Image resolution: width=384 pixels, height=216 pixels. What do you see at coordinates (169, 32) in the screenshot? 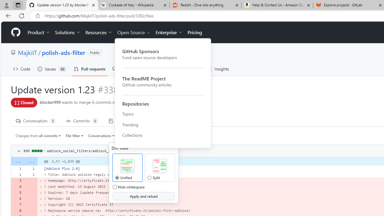
I see `Enterprise` at bounding box center [169, 32].